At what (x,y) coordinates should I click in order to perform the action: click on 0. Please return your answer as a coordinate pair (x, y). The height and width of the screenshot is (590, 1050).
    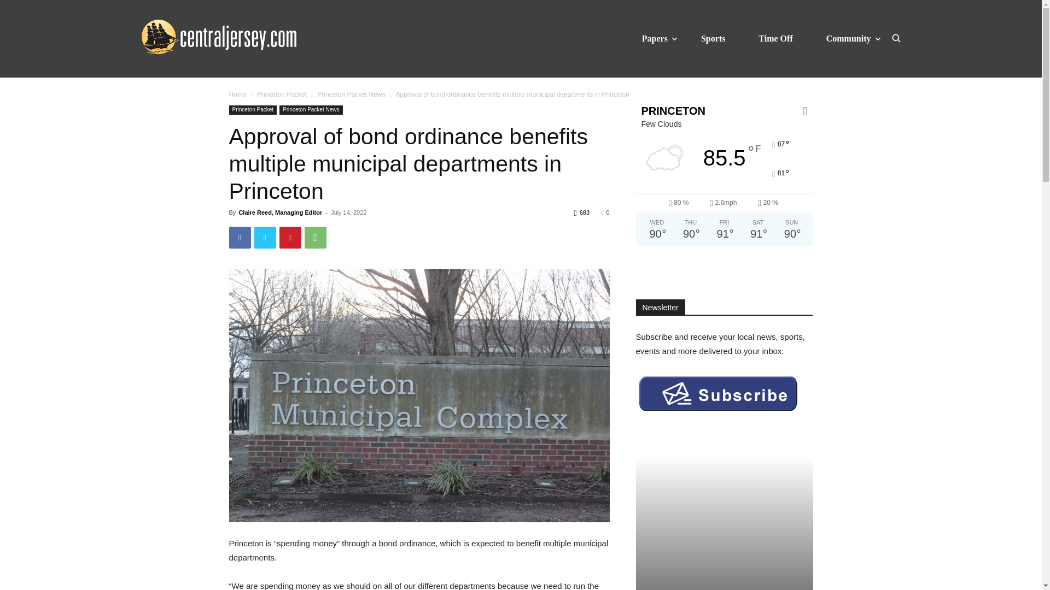
    Looking at the image, I should click on (605, 213).